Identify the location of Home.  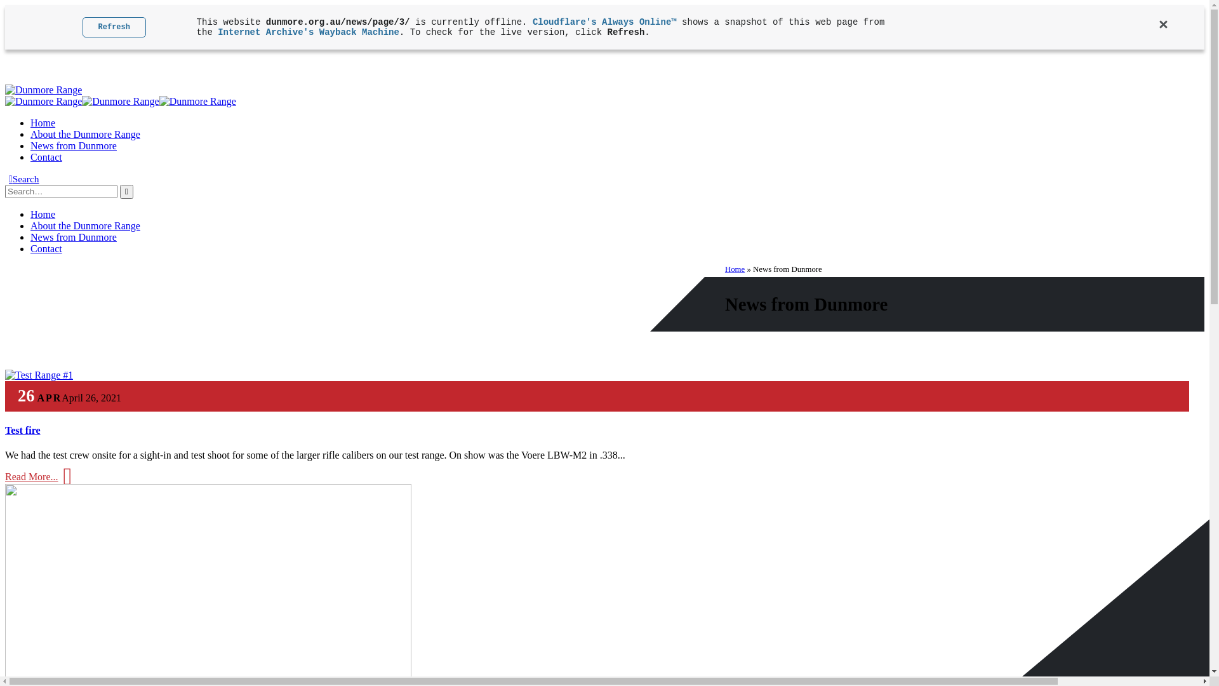
(43, 215).